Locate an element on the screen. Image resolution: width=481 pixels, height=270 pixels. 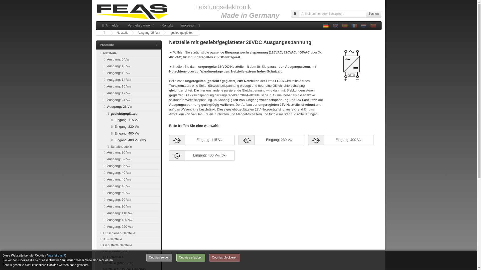
Vertriebspartner is located at coordinates (141, 25).